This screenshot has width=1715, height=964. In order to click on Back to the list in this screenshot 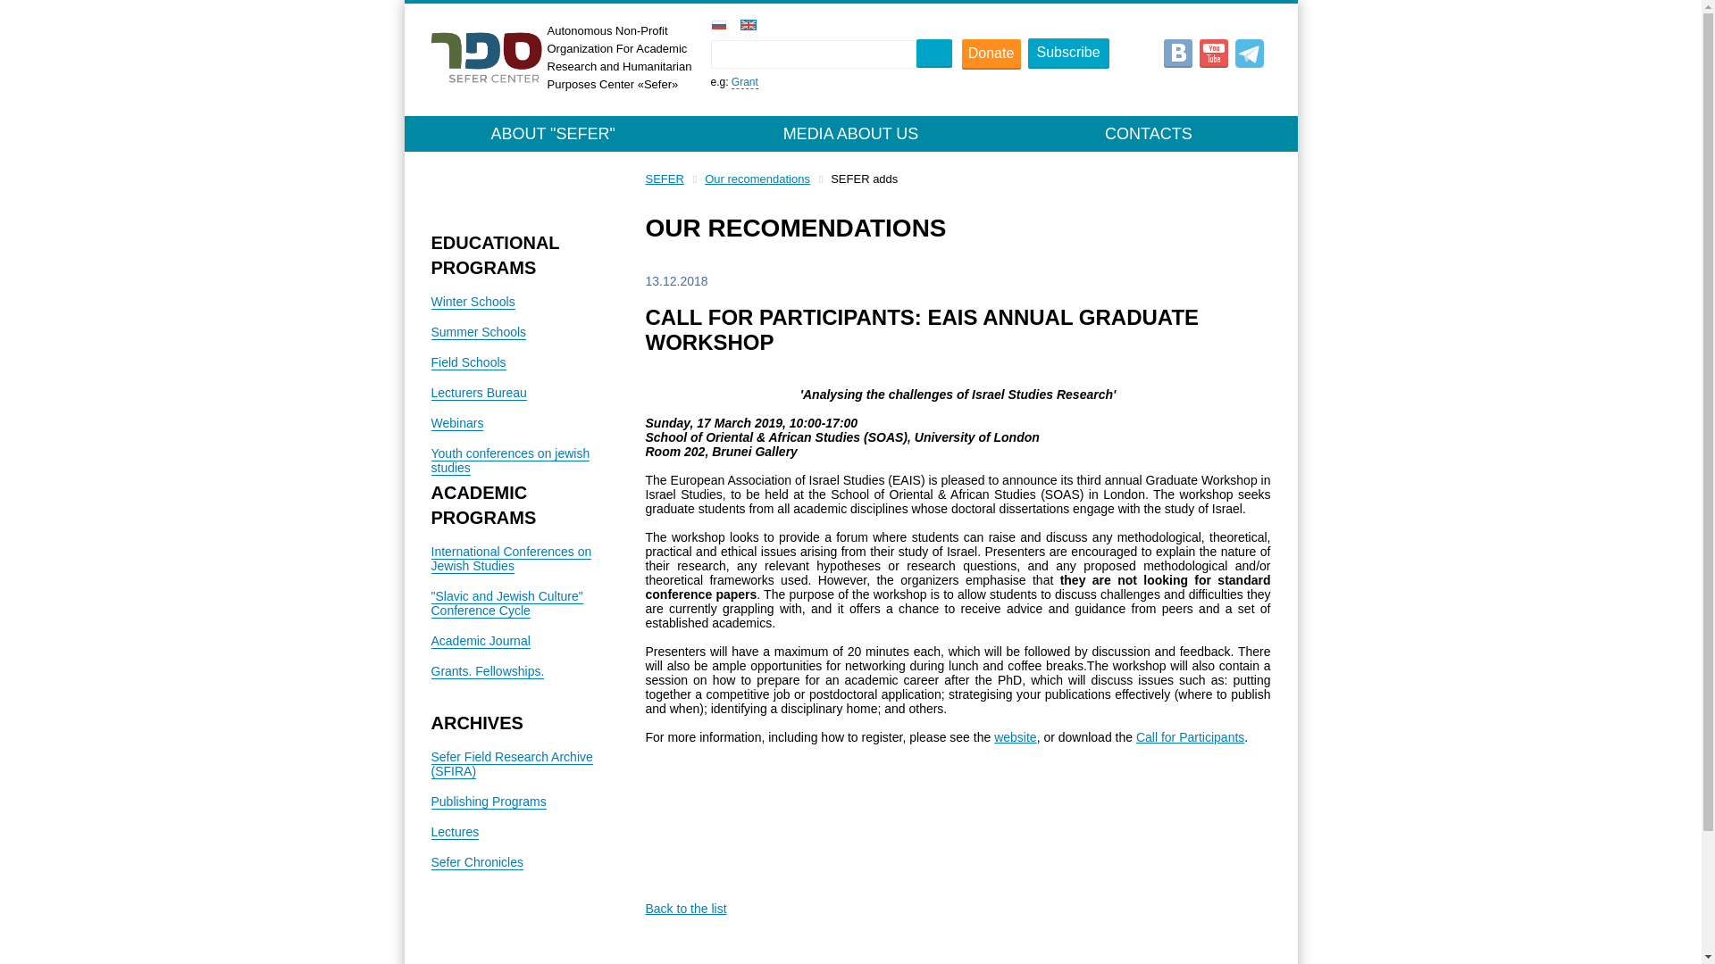, I will do `click(684, 909)`.